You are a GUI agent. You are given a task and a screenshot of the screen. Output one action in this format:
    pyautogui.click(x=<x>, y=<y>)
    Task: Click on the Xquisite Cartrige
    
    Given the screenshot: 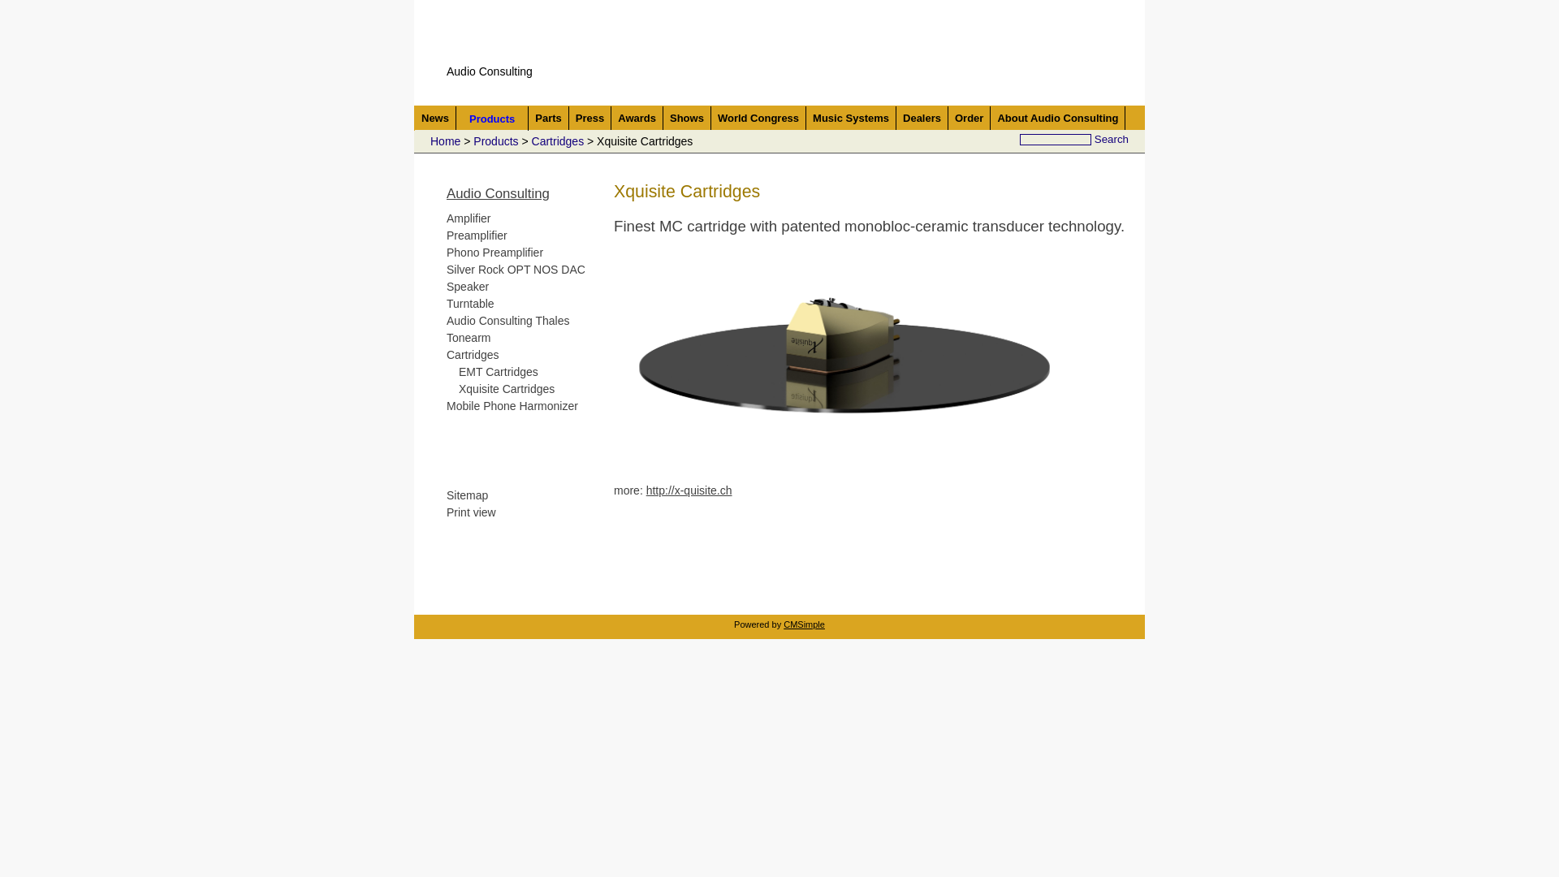 What is the action you would take?
    pyautogui.click(x=845, y=348)
    